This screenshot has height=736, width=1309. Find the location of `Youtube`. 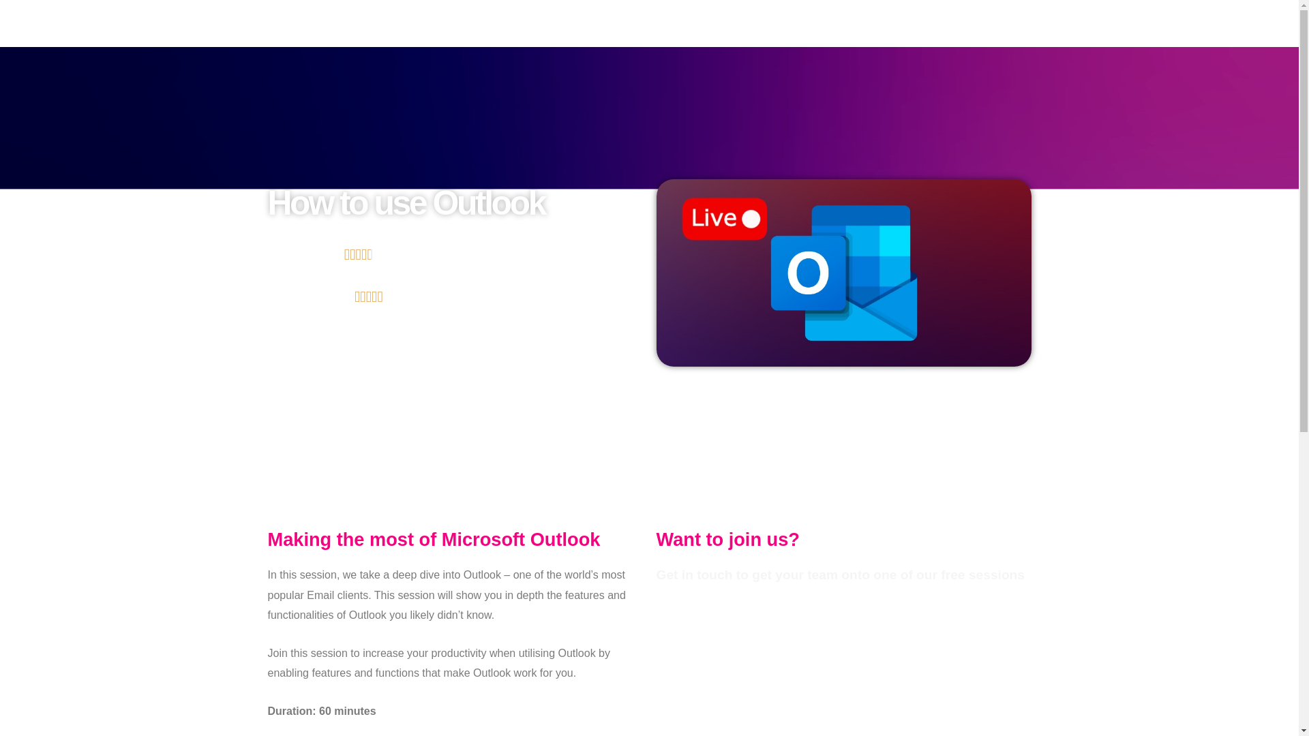

Youtube is located at coordinates (686, 146).